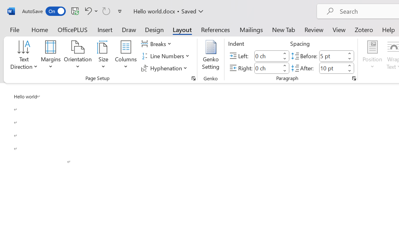 The height and width of the screenshot is (249, 399). Describe the element at coordinates (90, 11) in the screenshot. I see `Undo Subscript` at that location.